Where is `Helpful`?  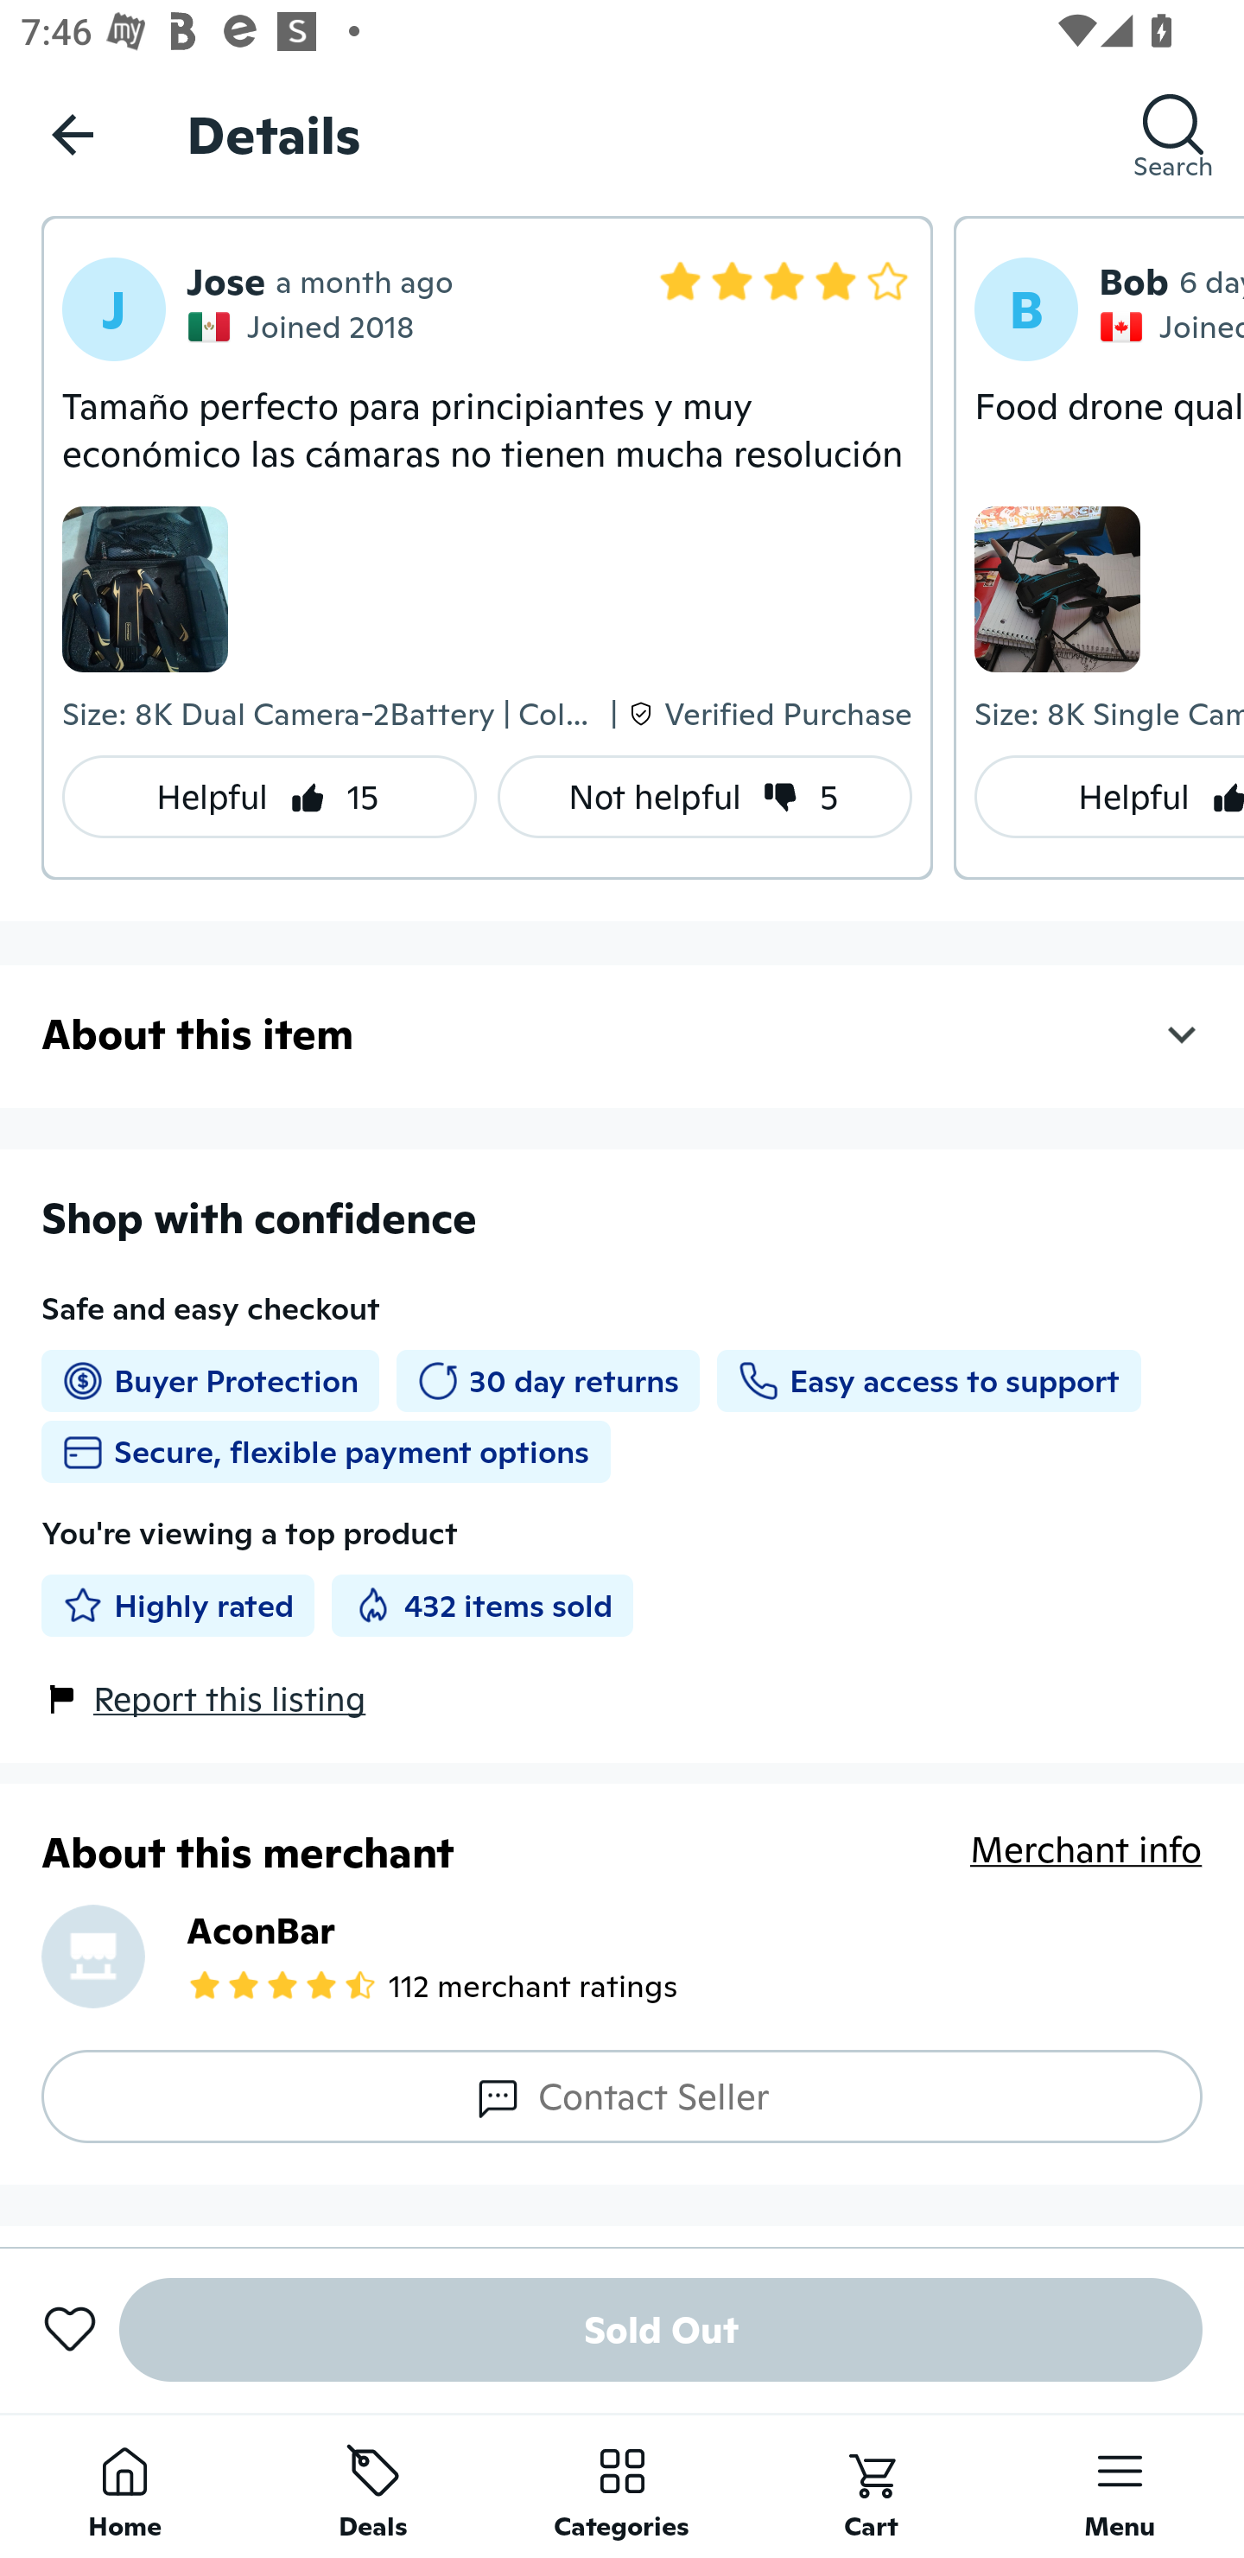 Helpful is located at coordinates (1109, 797).